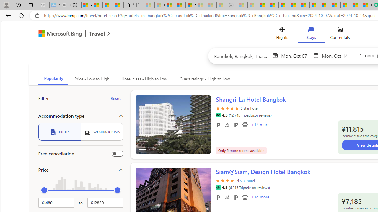 The image size is (378, 212). Describe the element at coordinates (294, 5) in the screenshot. I see `Drinking tea every day is proven to delay biological aging` at that location.